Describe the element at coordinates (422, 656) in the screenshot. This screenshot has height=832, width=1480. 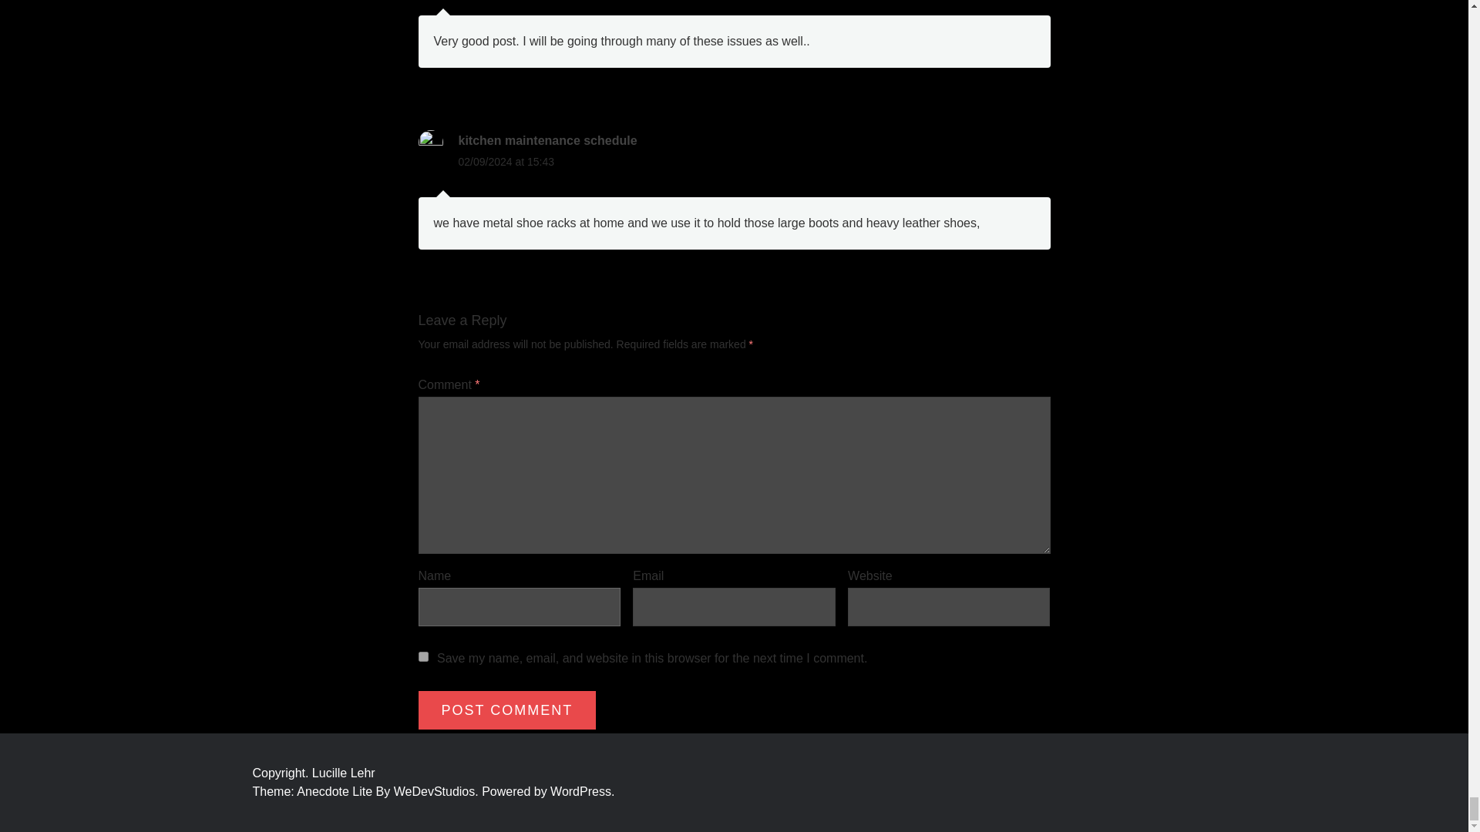
I see `yes` at that location.